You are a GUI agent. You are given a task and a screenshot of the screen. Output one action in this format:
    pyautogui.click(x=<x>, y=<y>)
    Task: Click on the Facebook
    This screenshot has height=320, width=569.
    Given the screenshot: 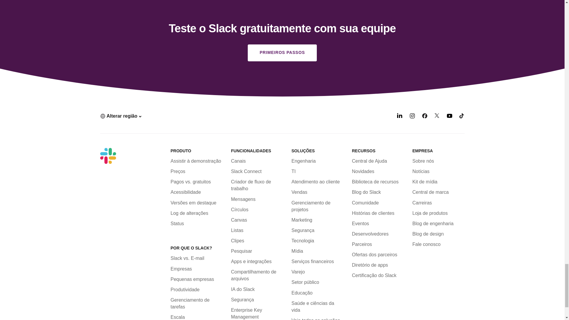 What is the action you would take?
    pyautogui.click(x=424, y=117)
    